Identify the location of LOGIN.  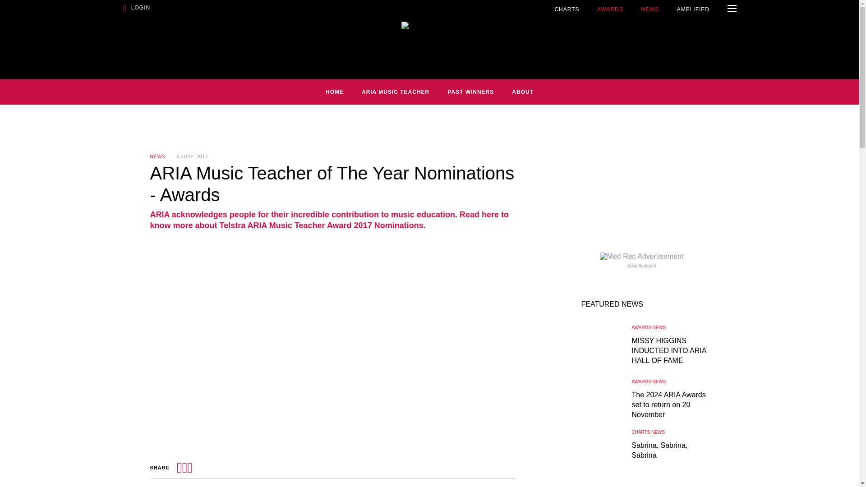
(268, 9).